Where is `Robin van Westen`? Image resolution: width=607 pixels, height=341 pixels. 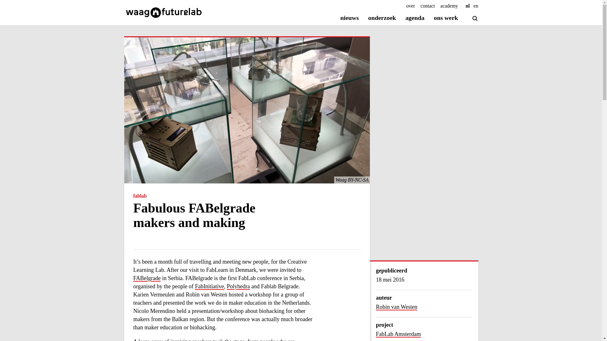
Robin van Westen is located at coordinates (396, 307).